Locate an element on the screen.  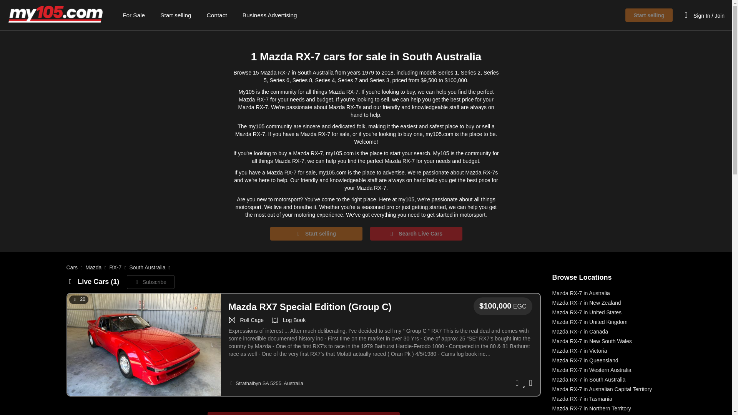
Mazda RX-7 in Queensland is located at coordinates (585, 360).